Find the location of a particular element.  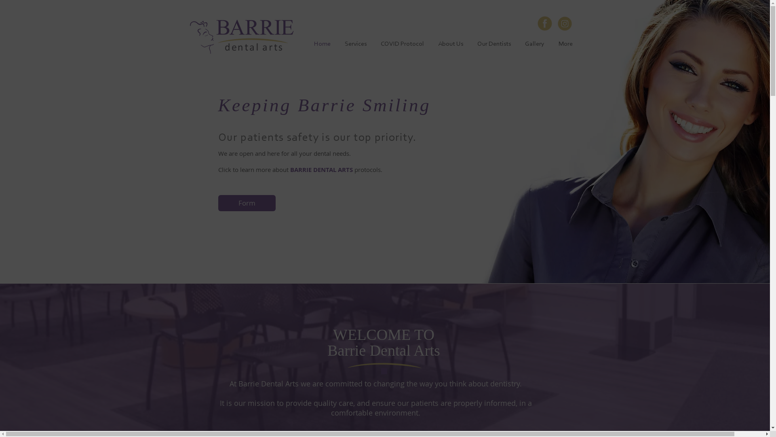

Form is located at coordinates (247, 203).